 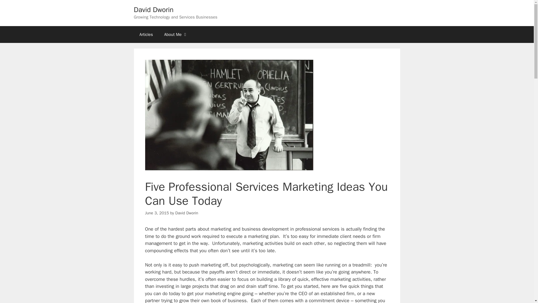 I want to click on David Dworin, so click(x=154, y=10).